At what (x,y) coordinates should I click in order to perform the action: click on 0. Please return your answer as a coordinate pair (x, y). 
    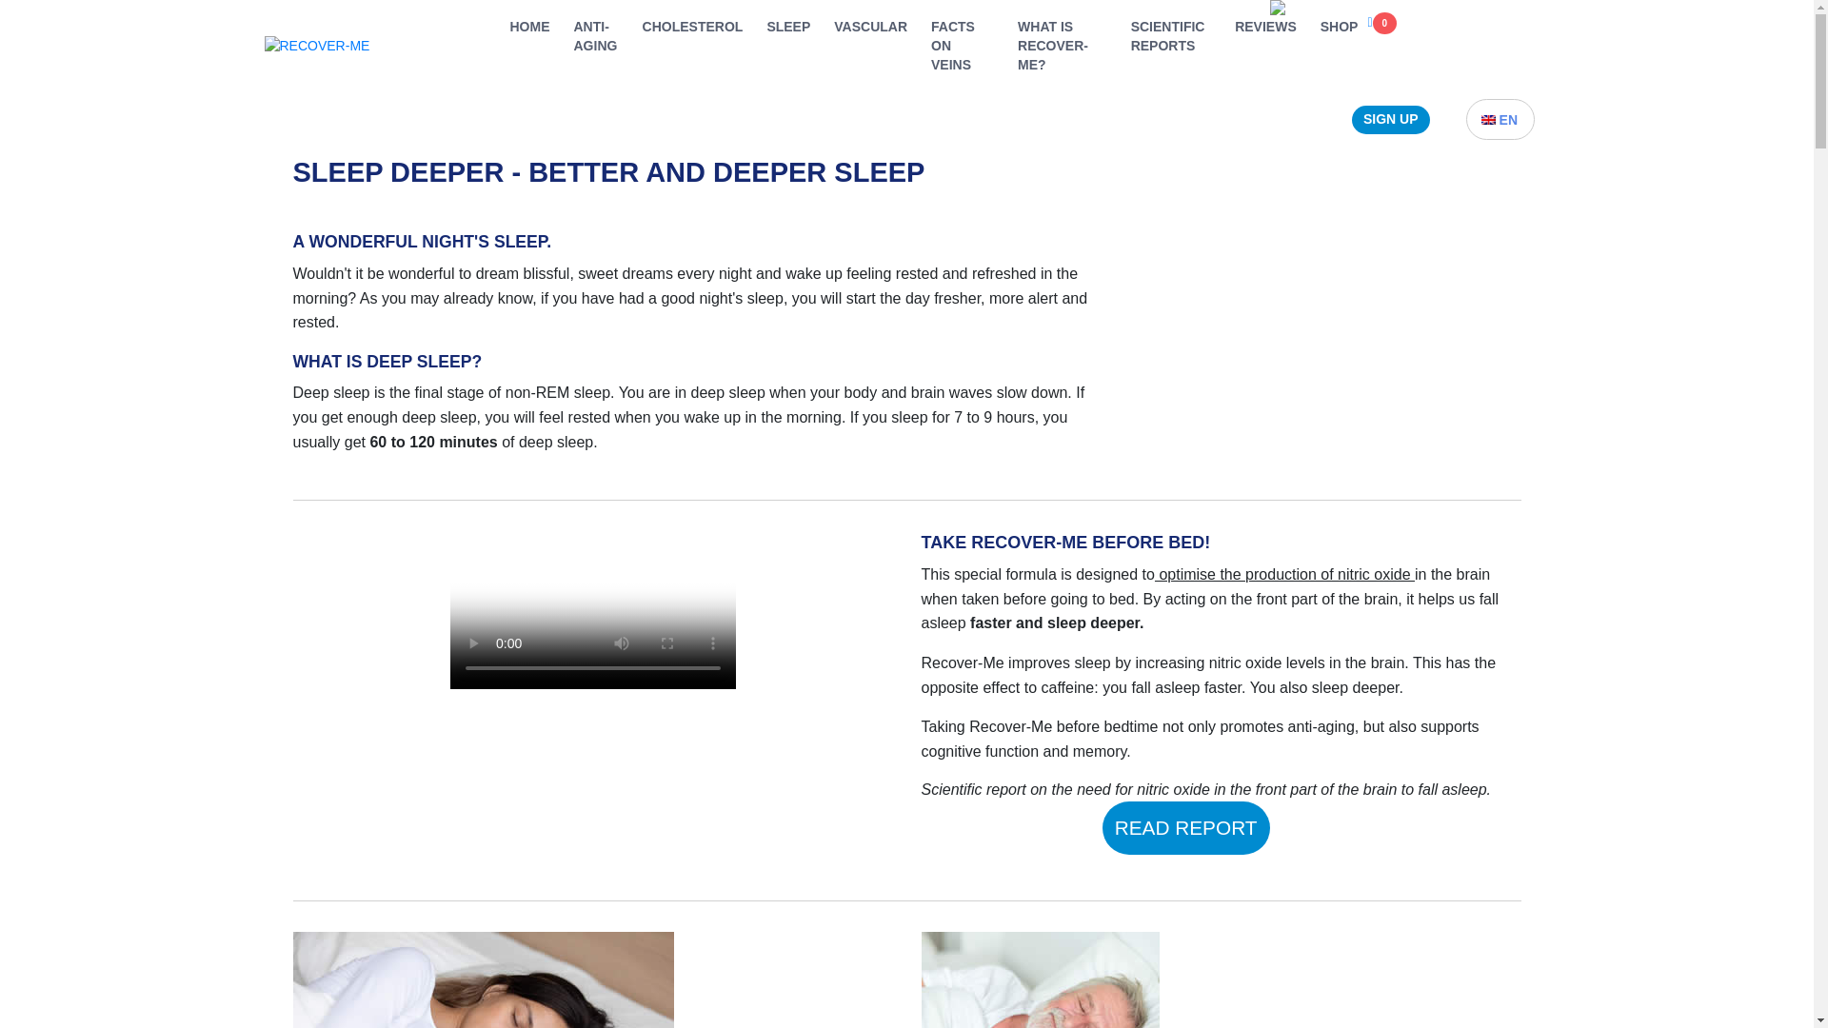
    Looking at the image, I should click on (1381, 22).